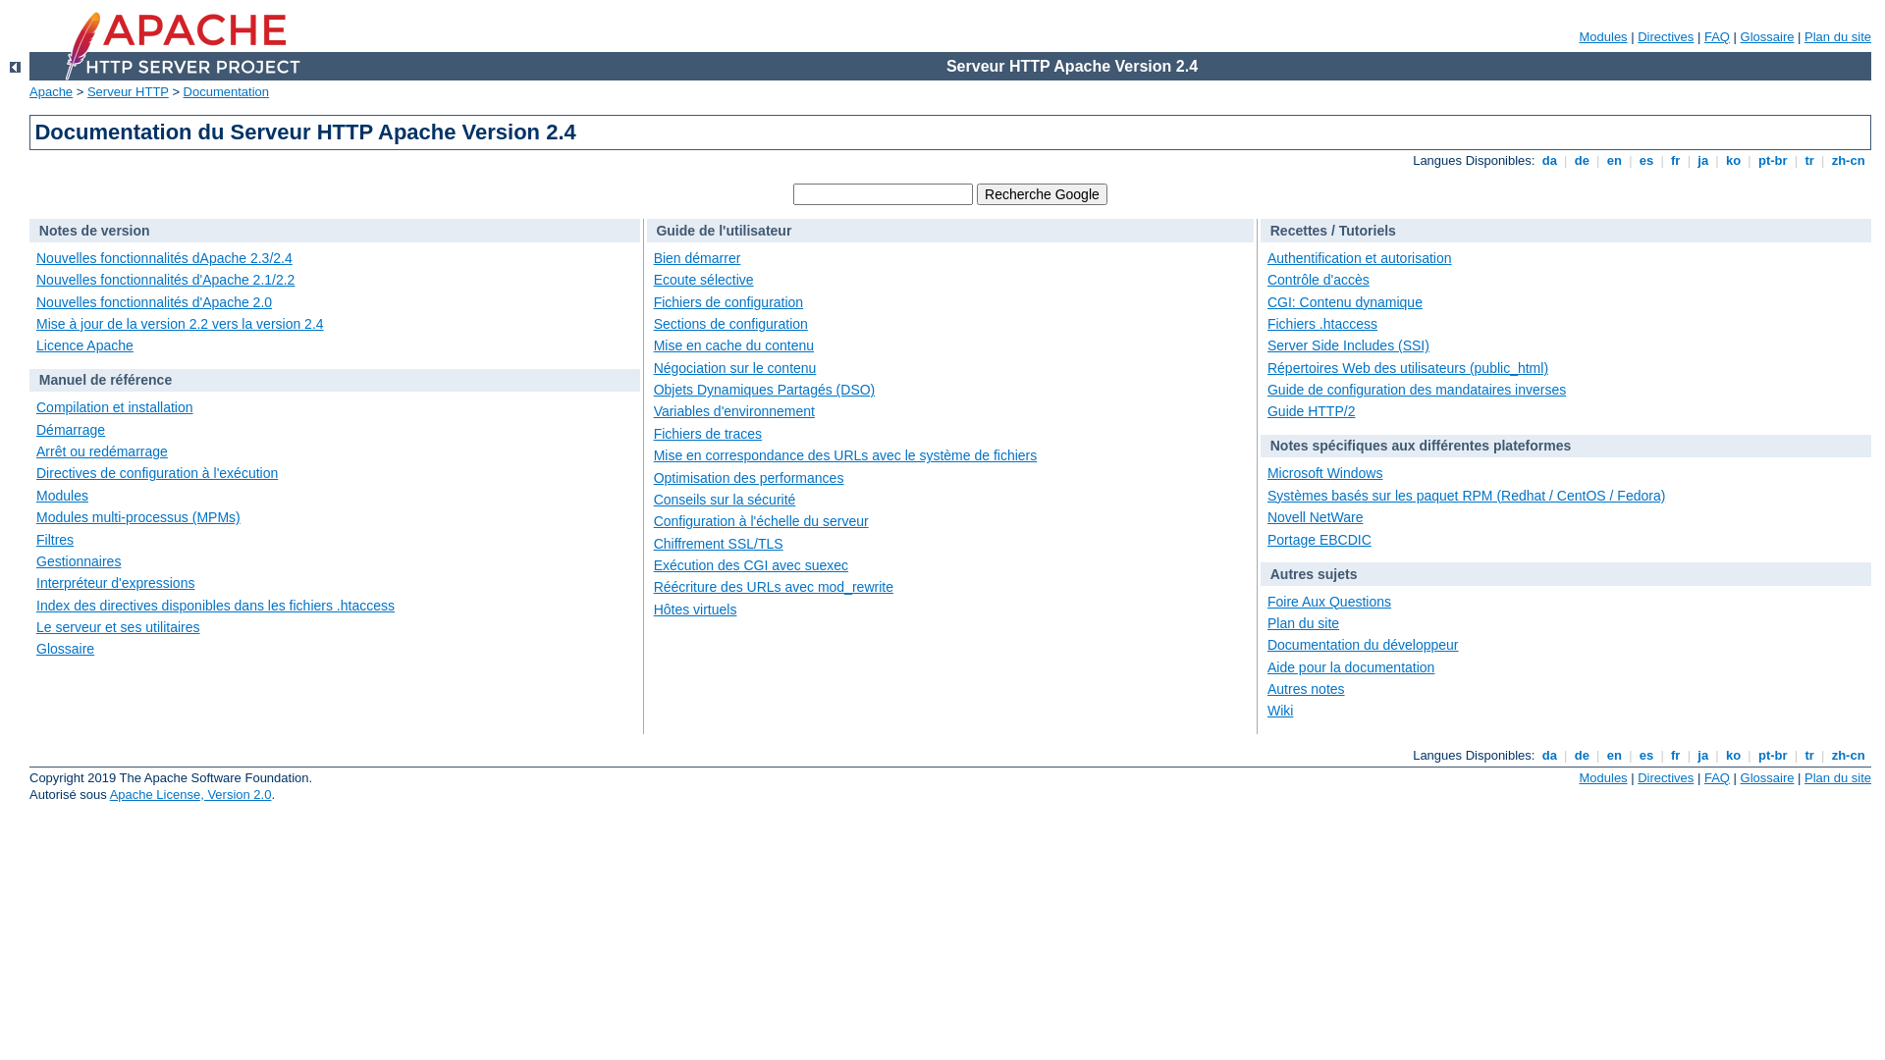  What do you see at coordinates (137, 517) in the screenshot?
I see `Modules multi-processus (MPMs)` at bounding box center [137, 517].